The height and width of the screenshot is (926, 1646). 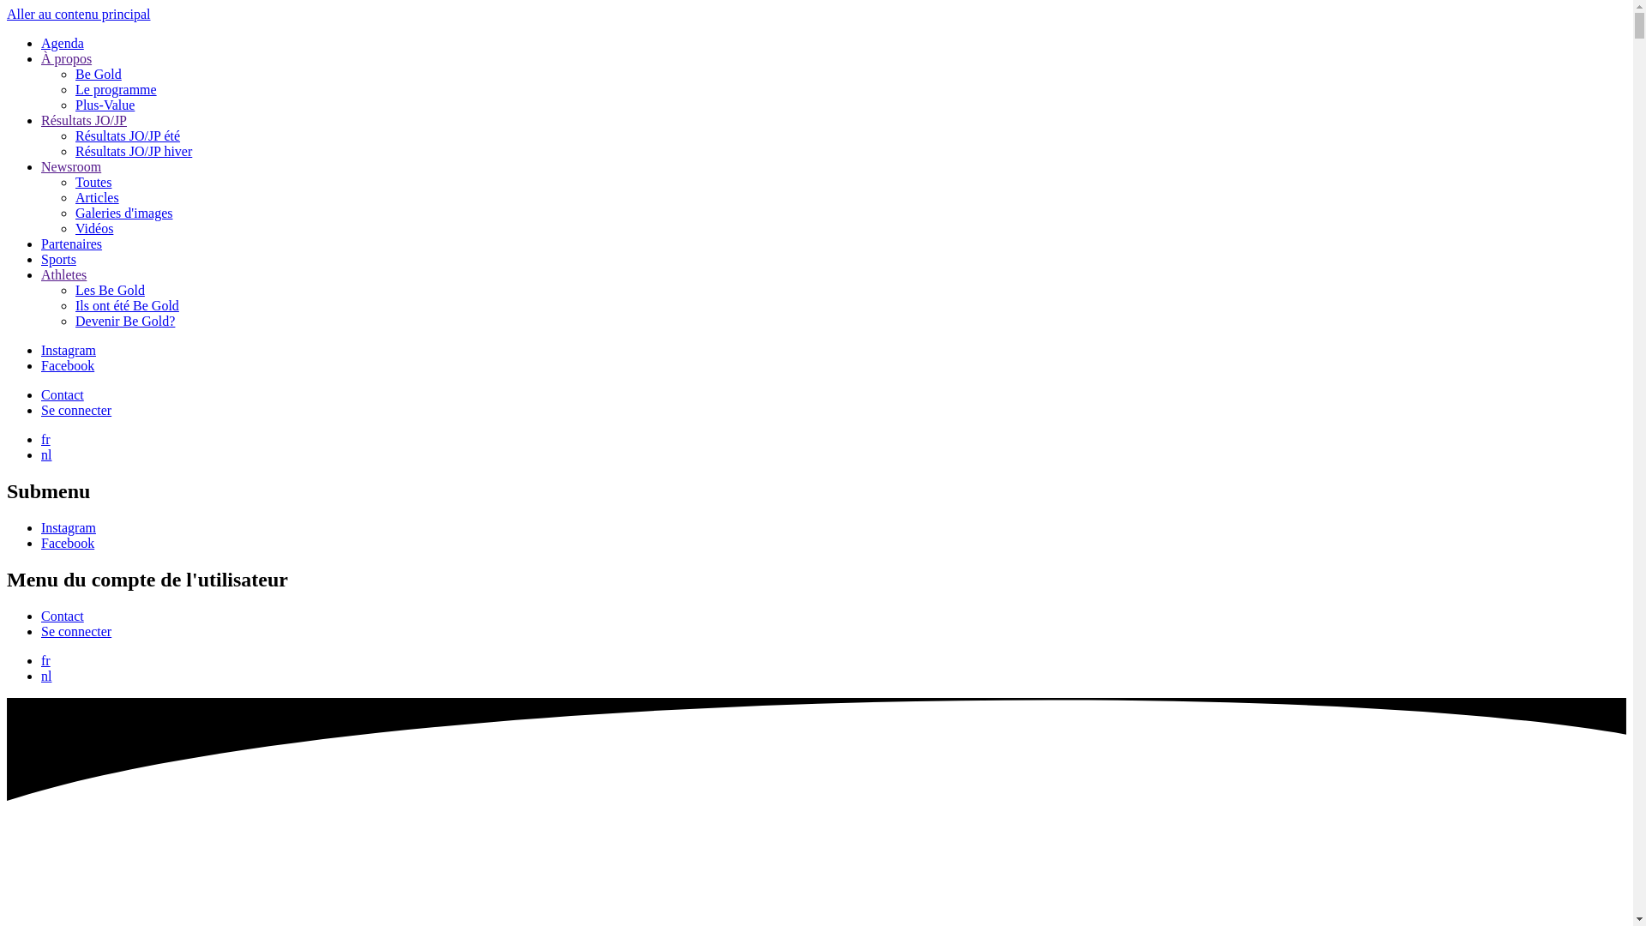 What do you see at coordinates (93, 182) in the screenshot?
I see `Toutes` at bounding box center [93, 182].